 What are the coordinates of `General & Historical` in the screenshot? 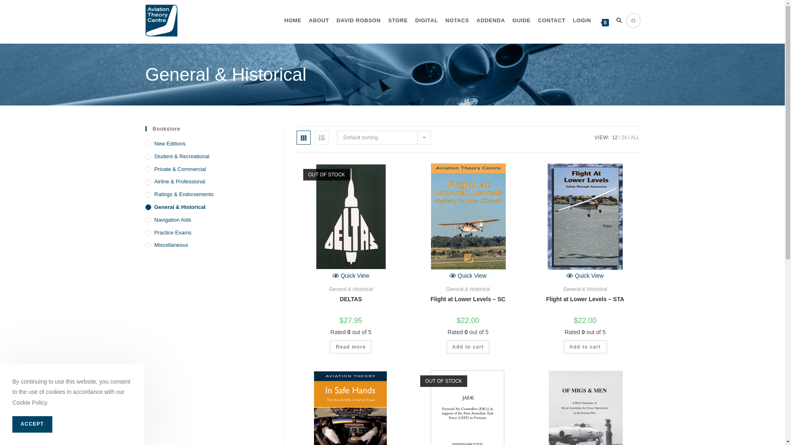 It's located at (208, 208).